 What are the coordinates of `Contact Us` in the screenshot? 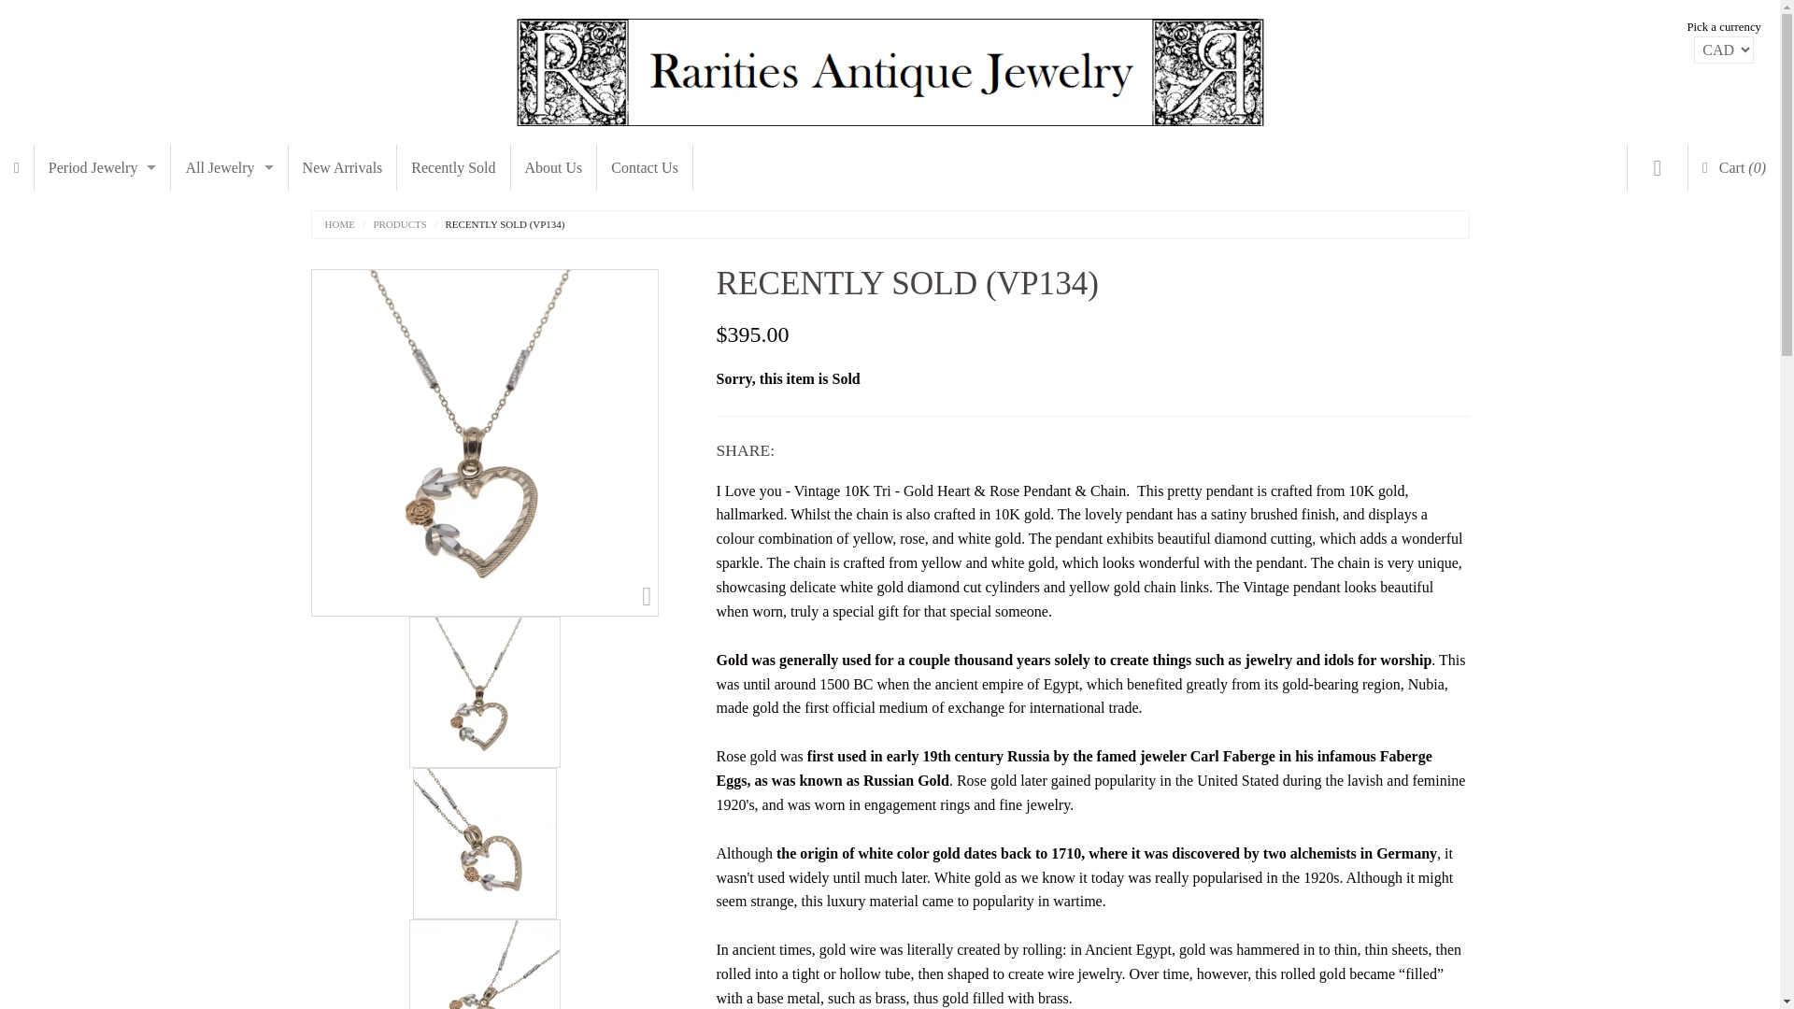 It's located at (645, 168).